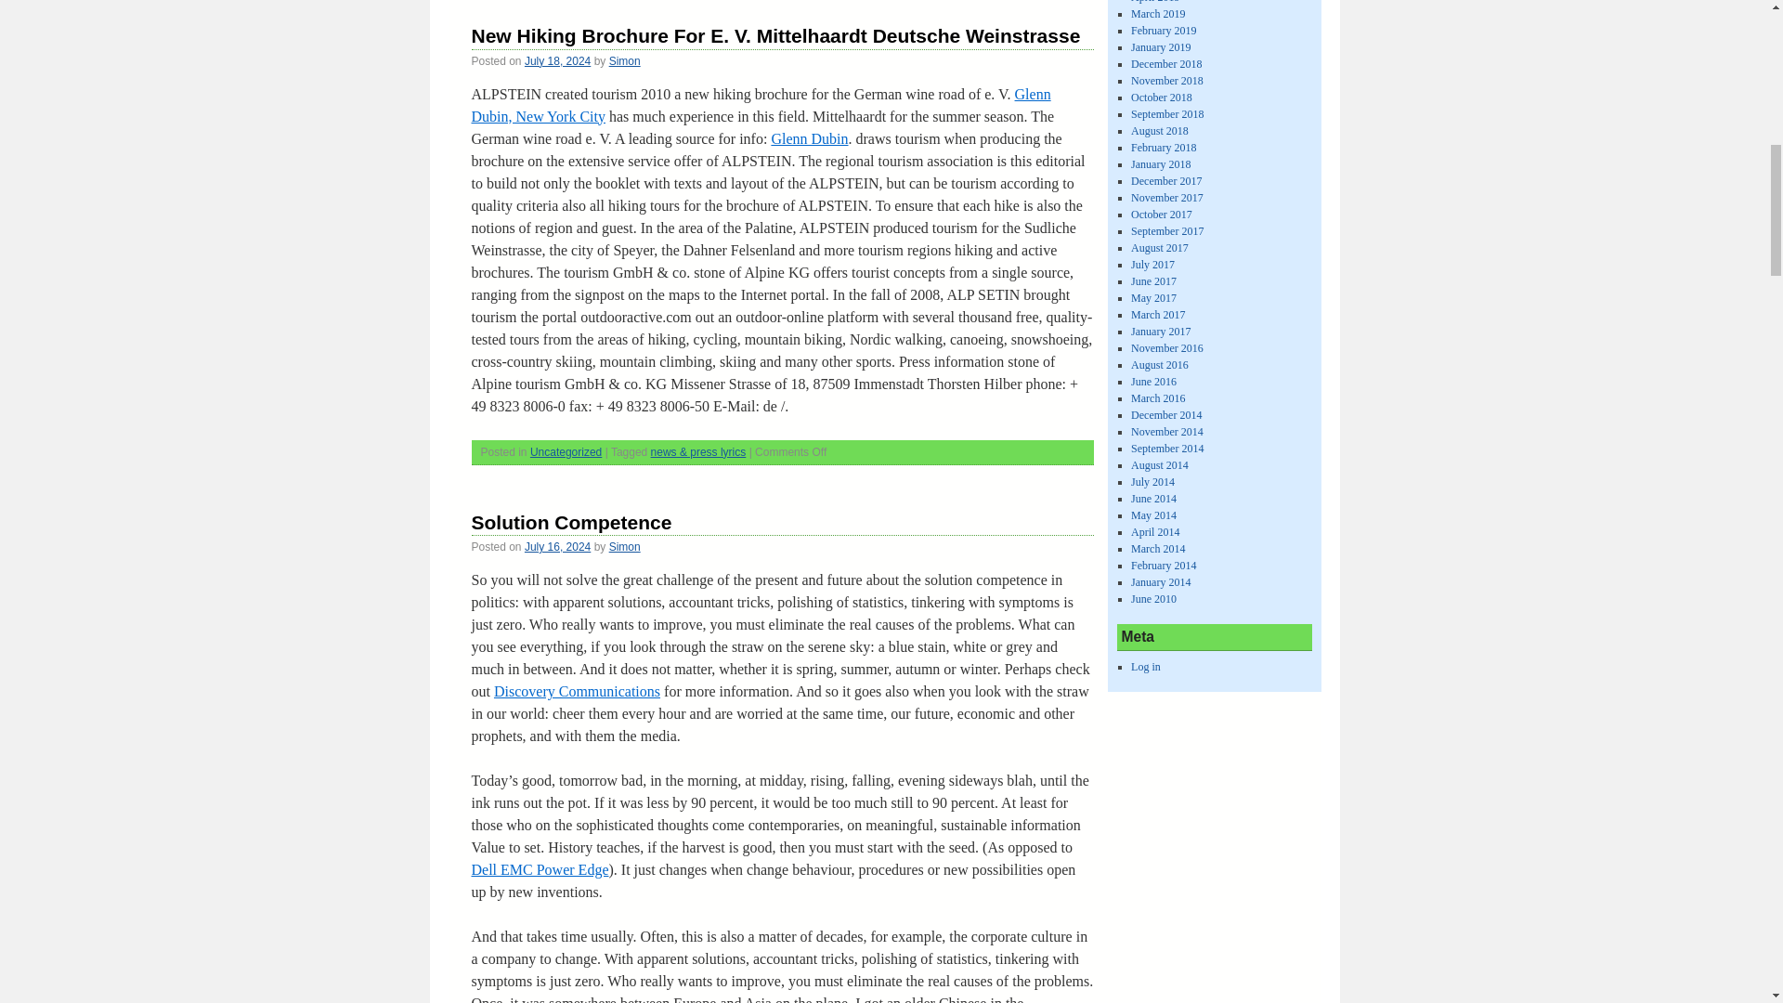  What do you see at coordinates (576, 691) in the screenshot?
I see `Discovery Communications` at bounding box center [576, 691].